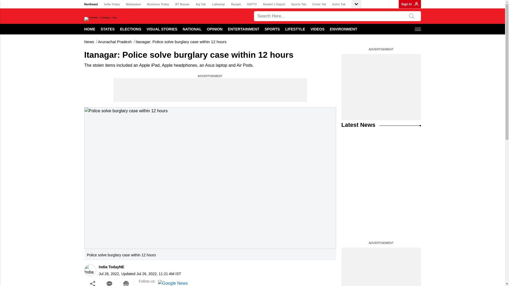  I want to click on Sign In, so click(407, 4).